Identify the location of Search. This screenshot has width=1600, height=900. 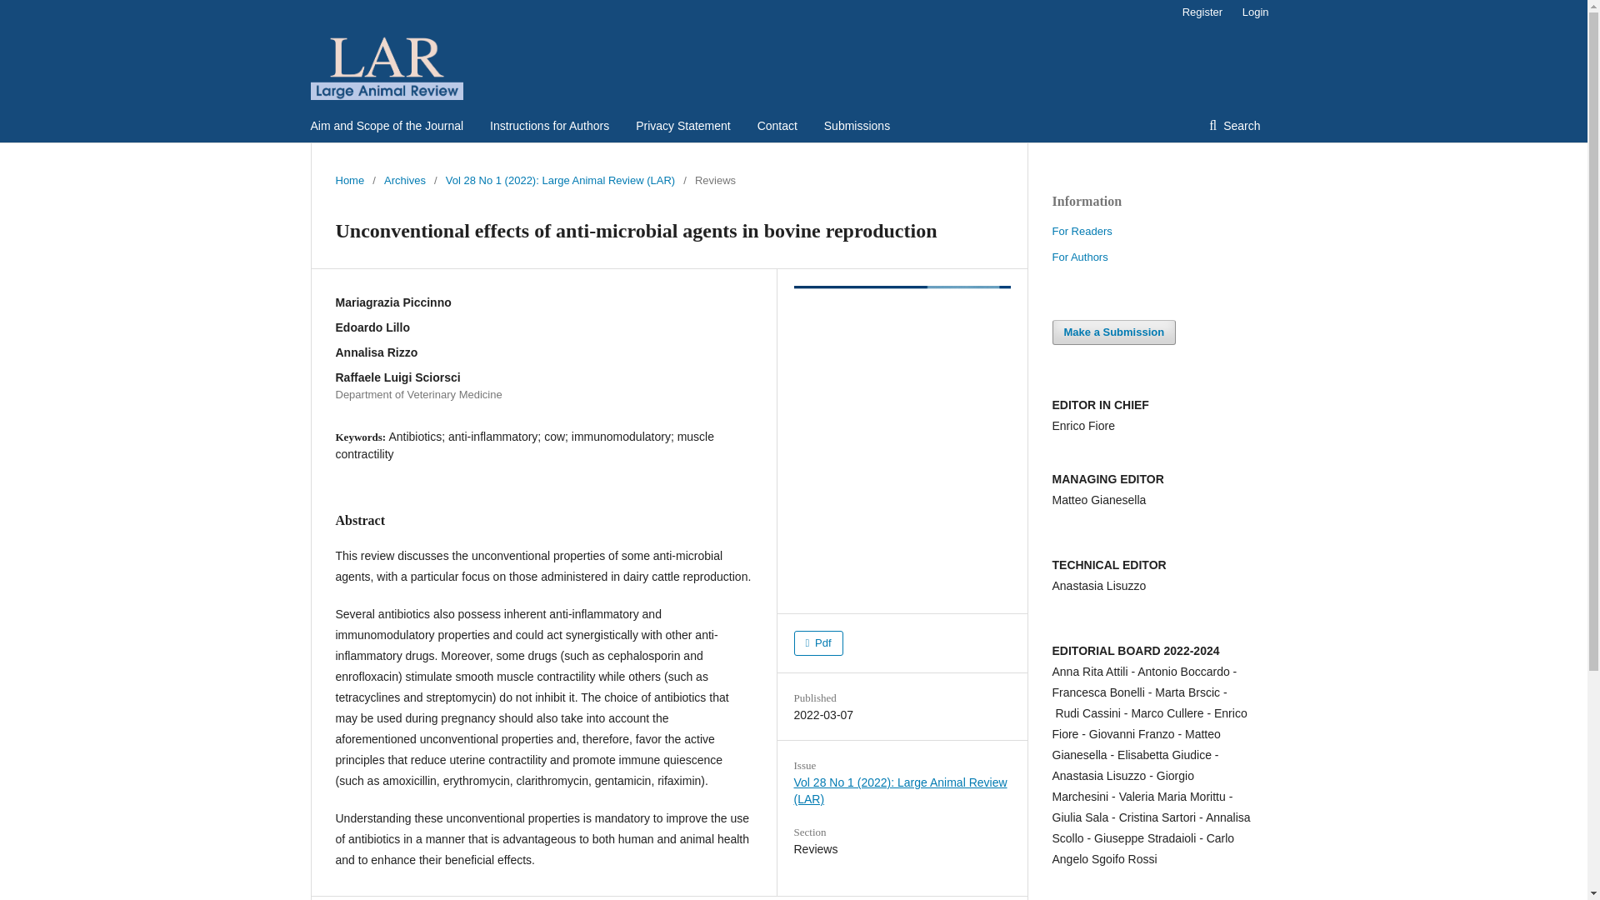
(1234, 125).